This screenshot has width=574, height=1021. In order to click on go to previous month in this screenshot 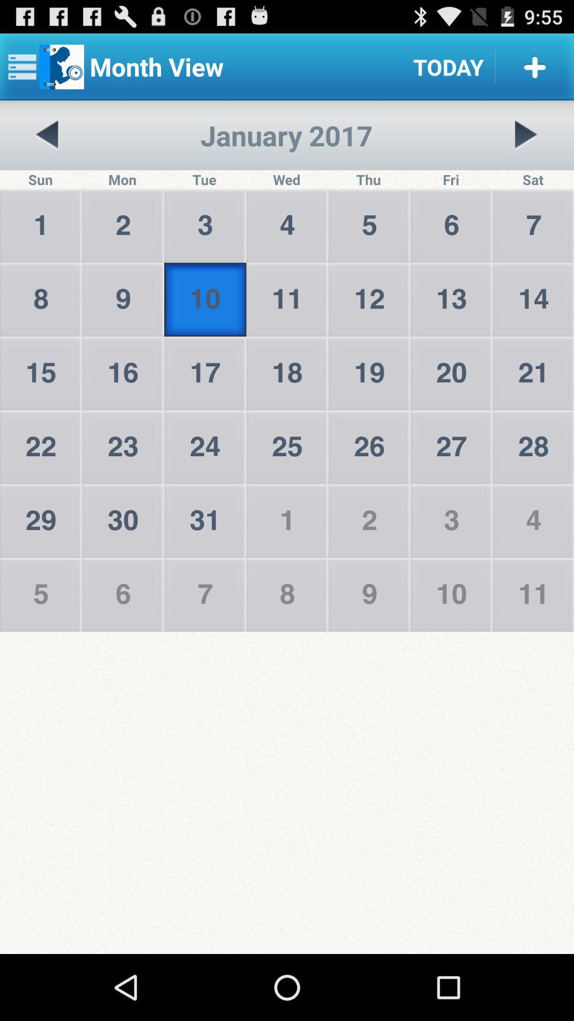, I will do `click(48, 135)`.